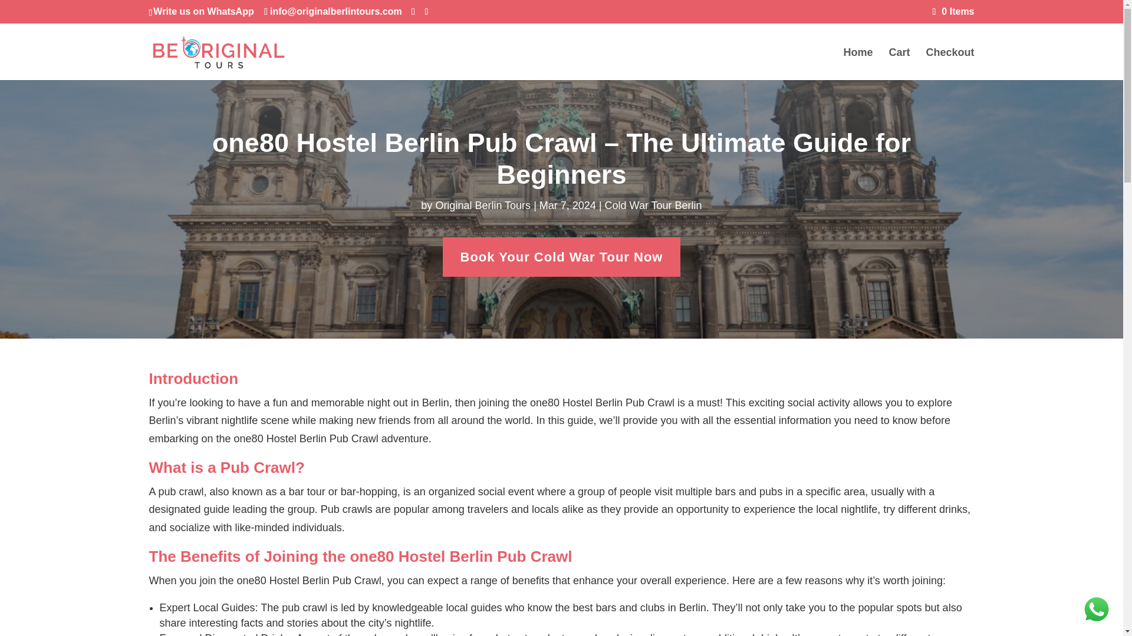 The image size is (1132, 636). I want to click on Posts by Original Berlin Tours, so click(482, 205).